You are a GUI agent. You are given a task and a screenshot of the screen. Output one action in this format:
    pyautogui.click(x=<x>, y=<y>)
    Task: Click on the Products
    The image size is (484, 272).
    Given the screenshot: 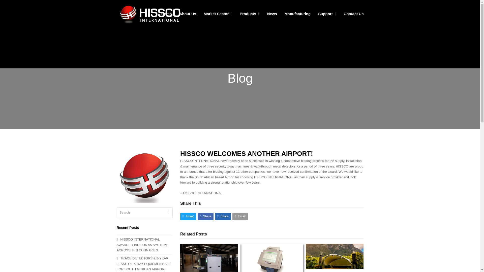 What is the action you would take?
    pyautogui.click(x=250, y=14)
    